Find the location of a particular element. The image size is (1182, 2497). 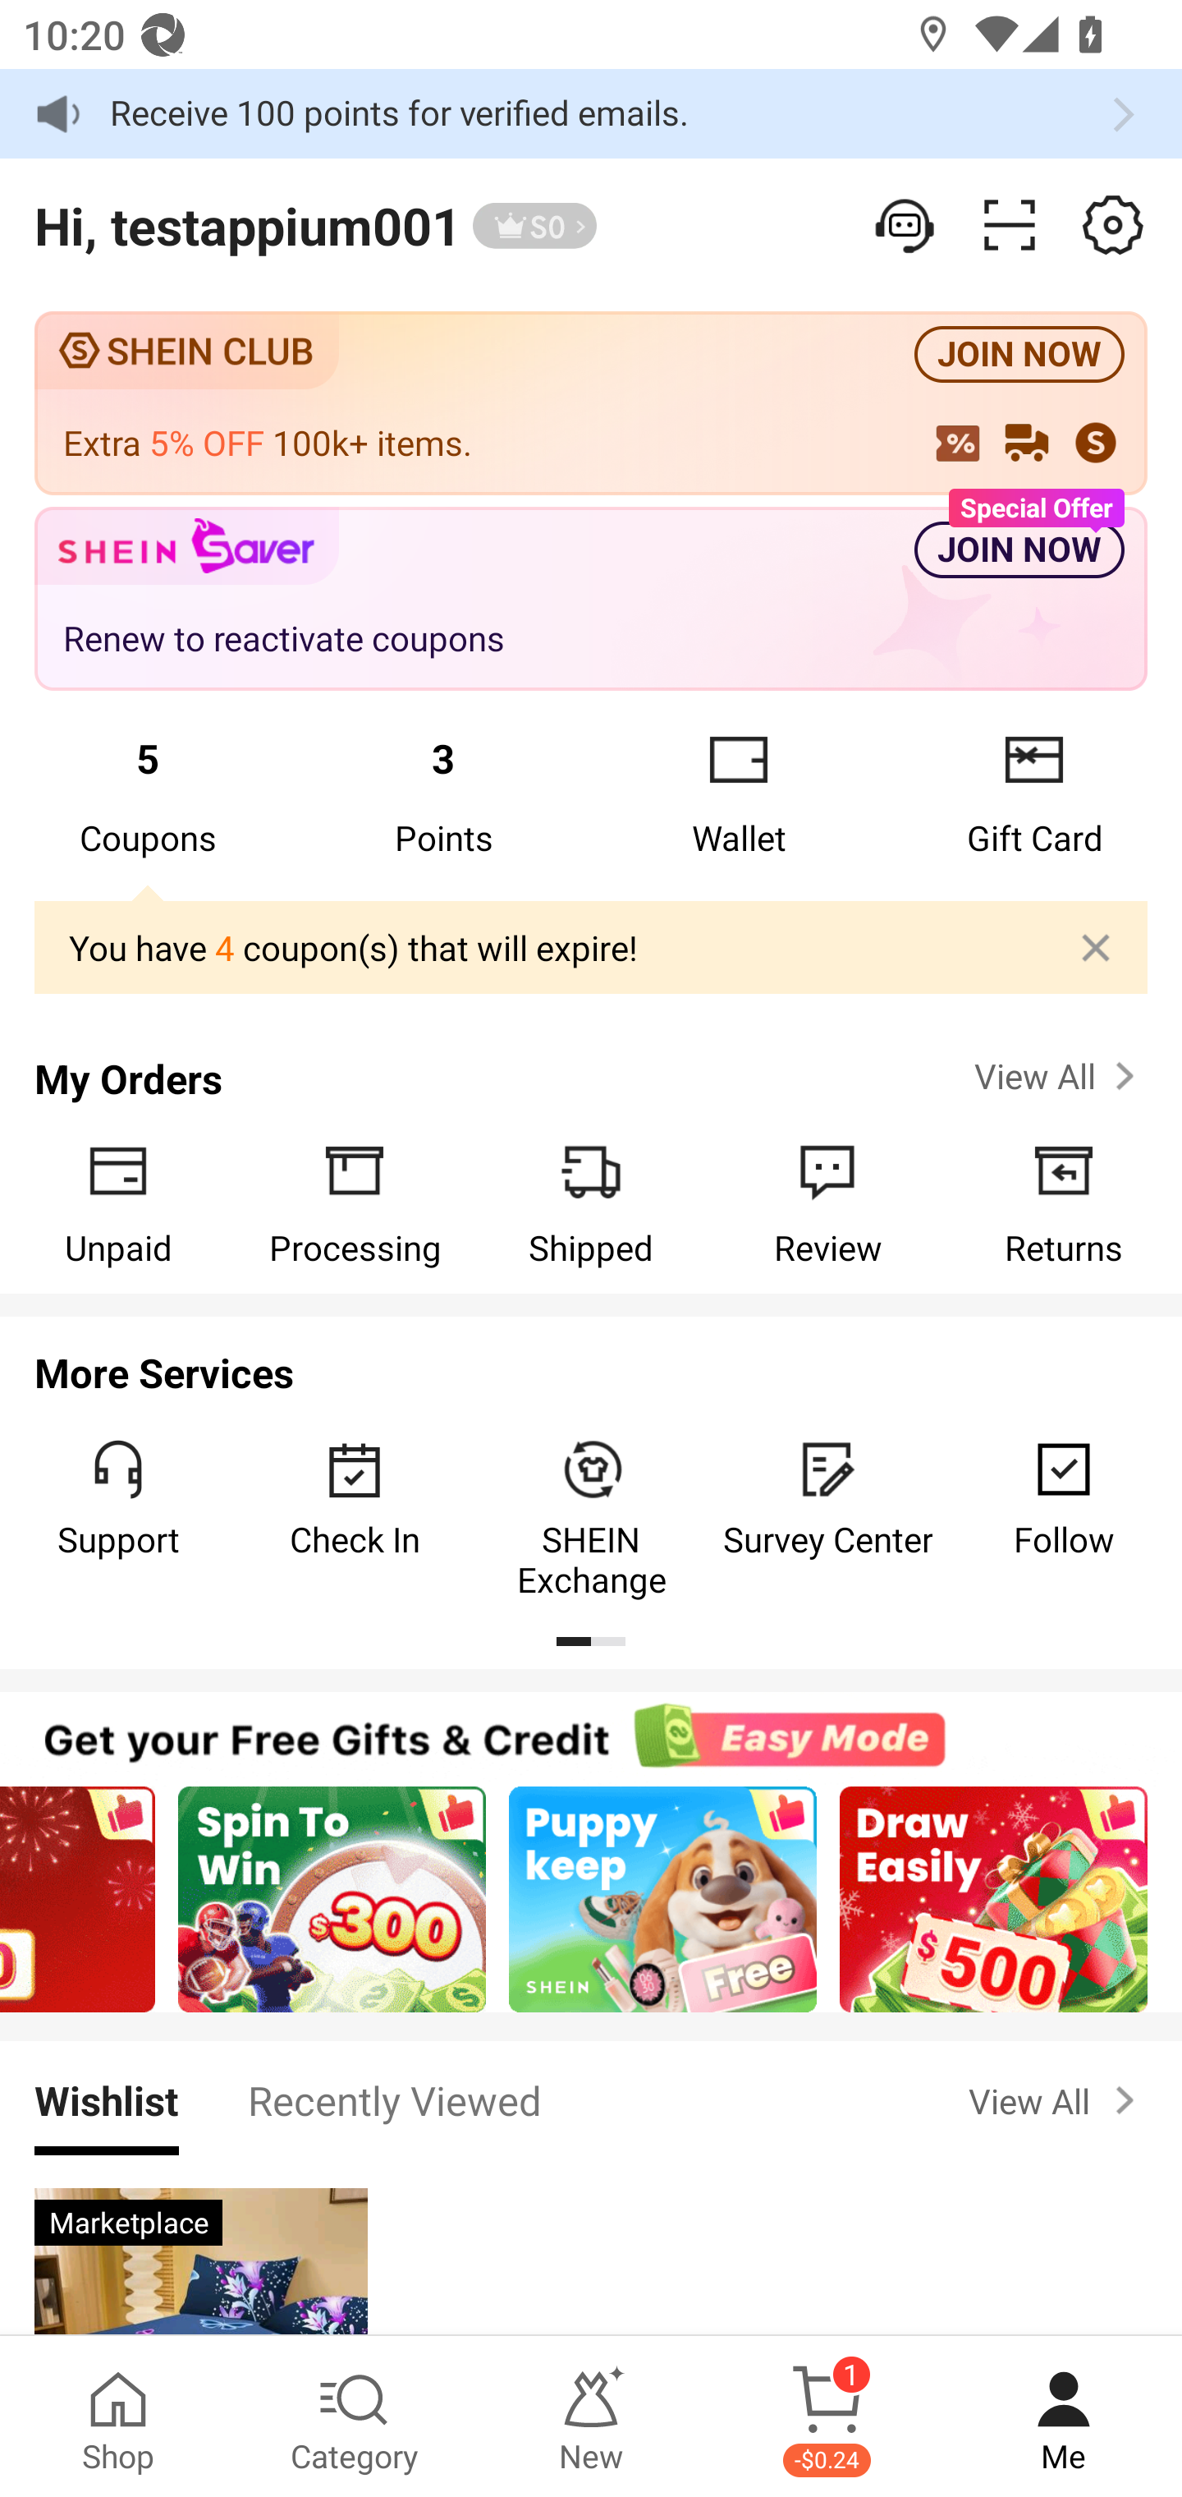

Wishlist Recently Viewed View All is located at coordinates (591, 2099).